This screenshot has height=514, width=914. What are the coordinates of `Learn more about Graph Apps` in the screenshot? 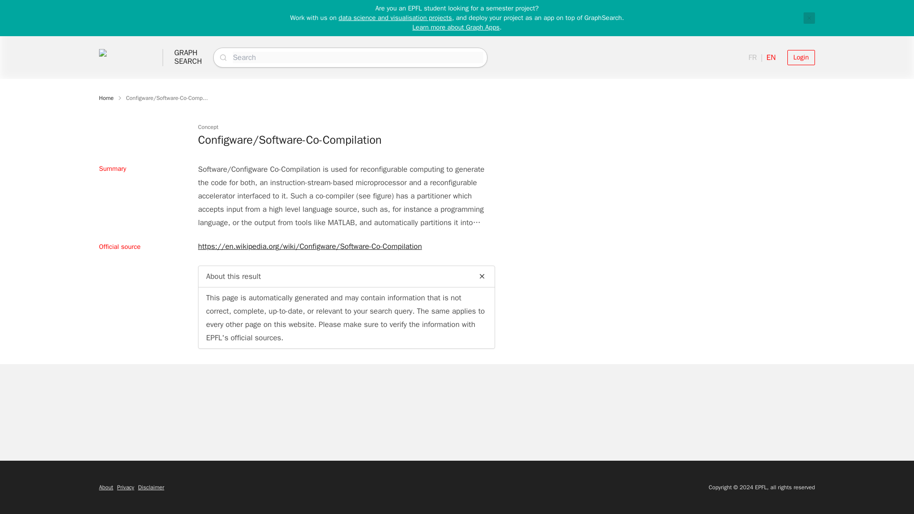 It's located at (106, 98).